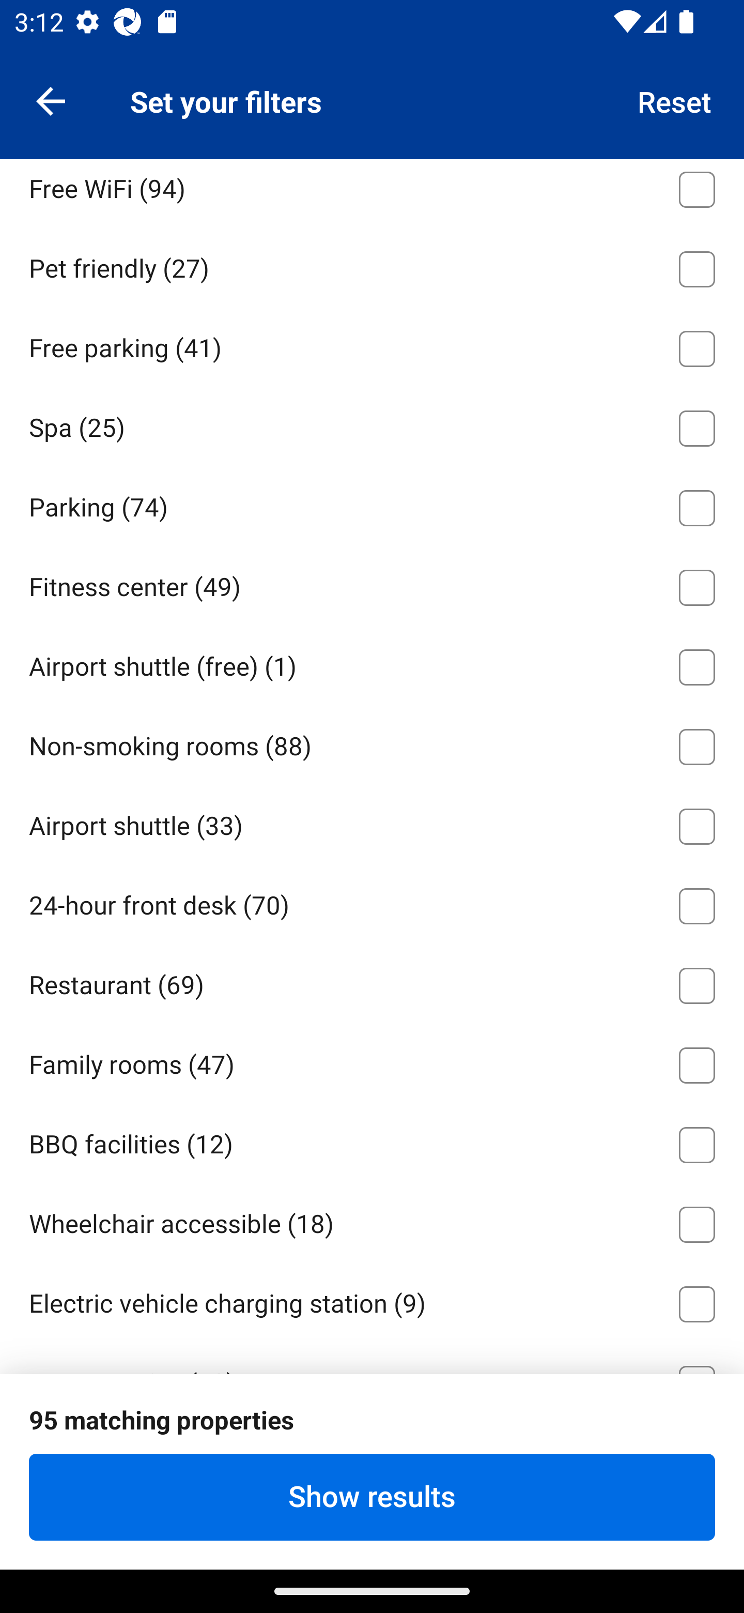  What do you see at coordinates (372, 1497) in the screenshot?
I see `Show results` at bounding box center [372, 1497].